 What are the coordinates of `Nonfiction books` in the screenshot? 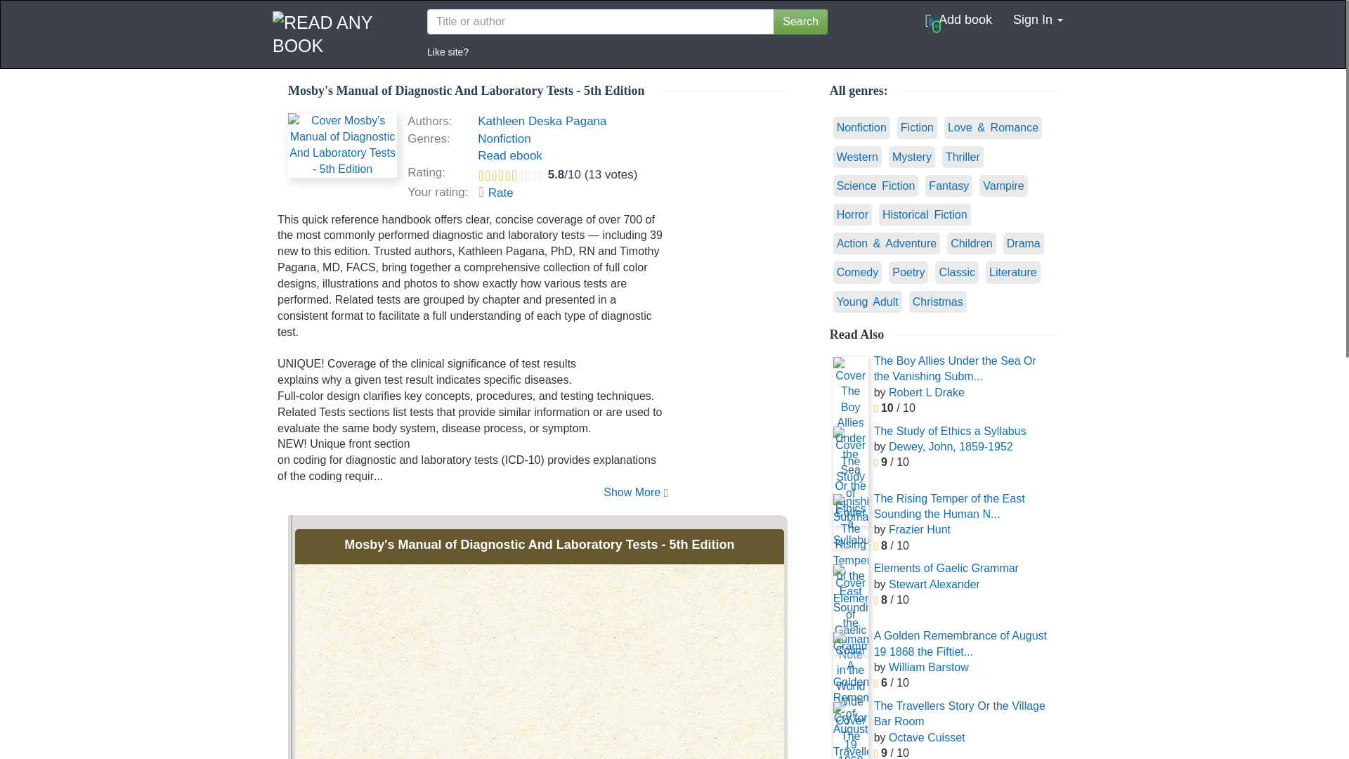 It's located at (504, 138).